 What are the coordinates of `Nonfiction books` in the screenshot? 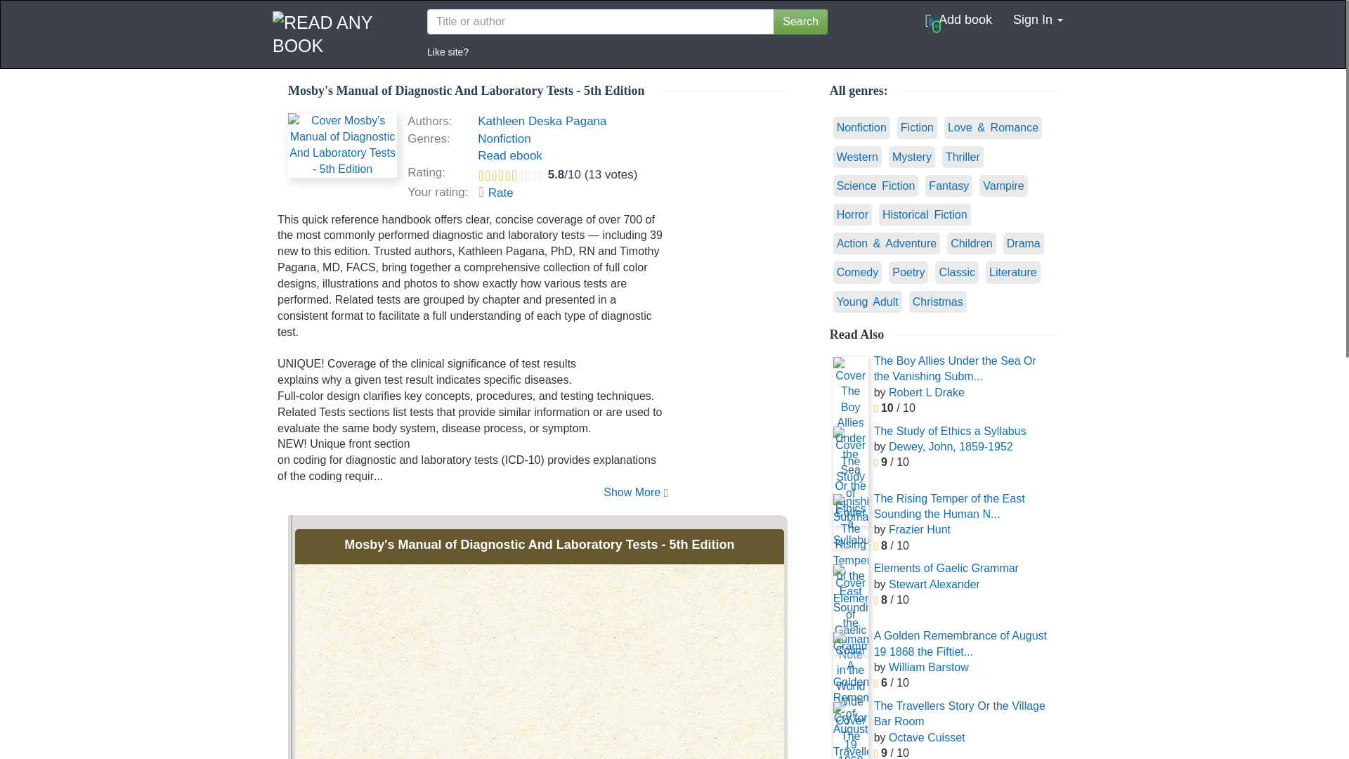 It's located at (504, 138).